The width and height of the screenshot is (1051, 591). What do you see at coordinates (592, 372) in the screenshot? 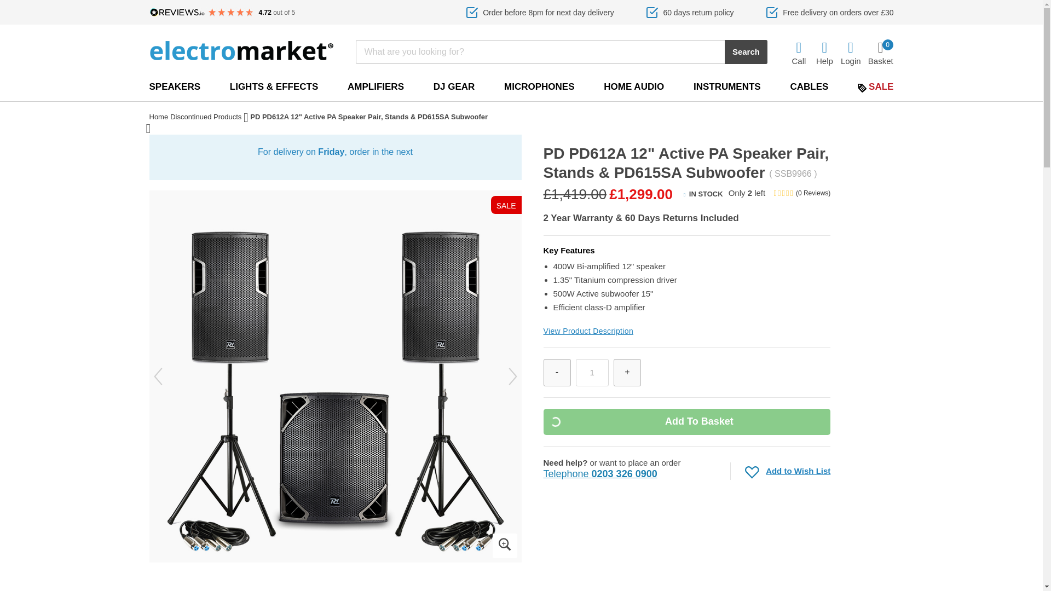
I see `Qty` at bounding box center [592, 372].